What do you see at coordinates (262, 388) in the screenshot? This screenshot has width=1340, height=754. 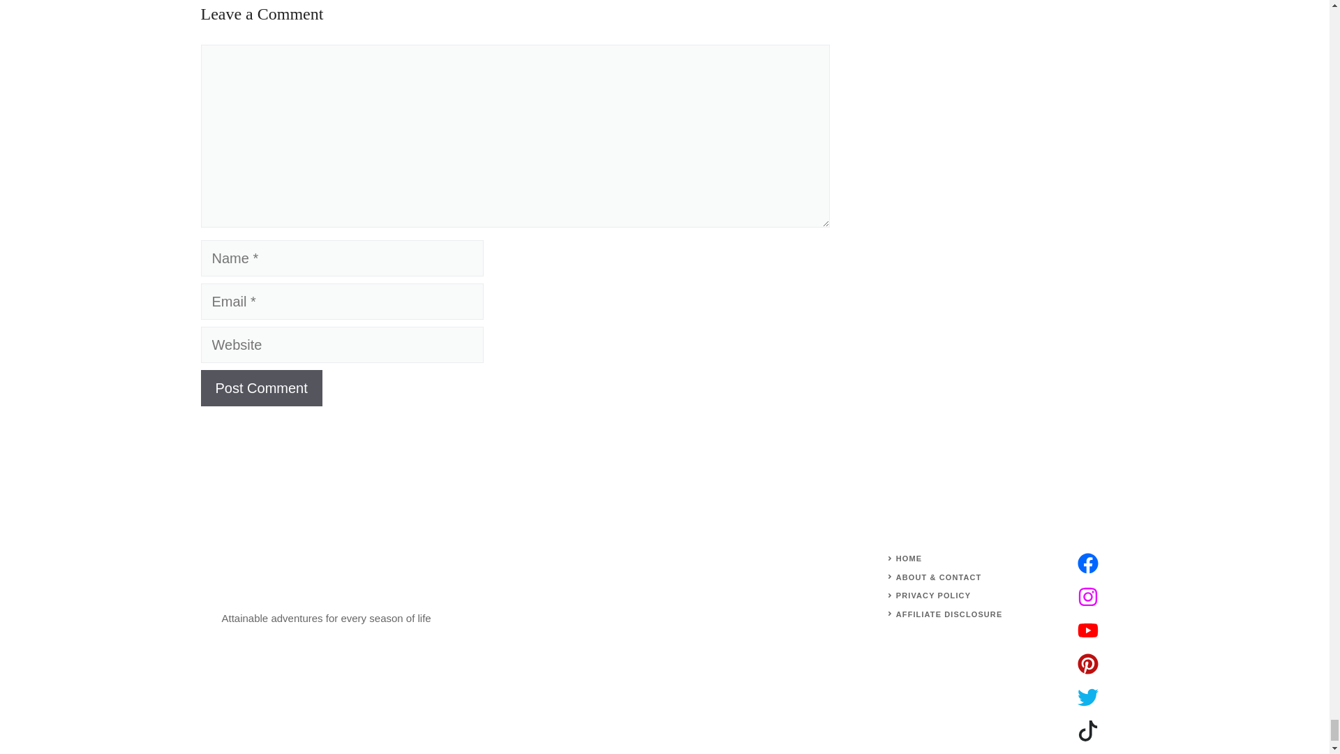 I see `Post Comment` at bounding box center [262, 388].